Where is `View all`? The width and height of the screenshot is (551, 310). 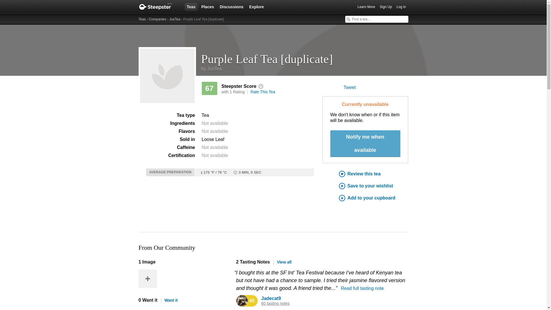
View all is located at coordinates (282, 262).